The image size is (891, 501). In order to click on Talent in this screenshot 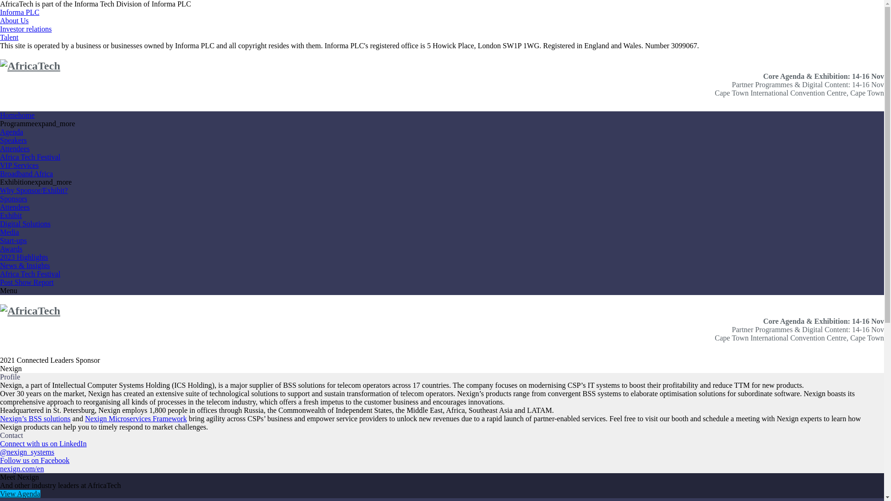, I will do `click(9, 37)`.